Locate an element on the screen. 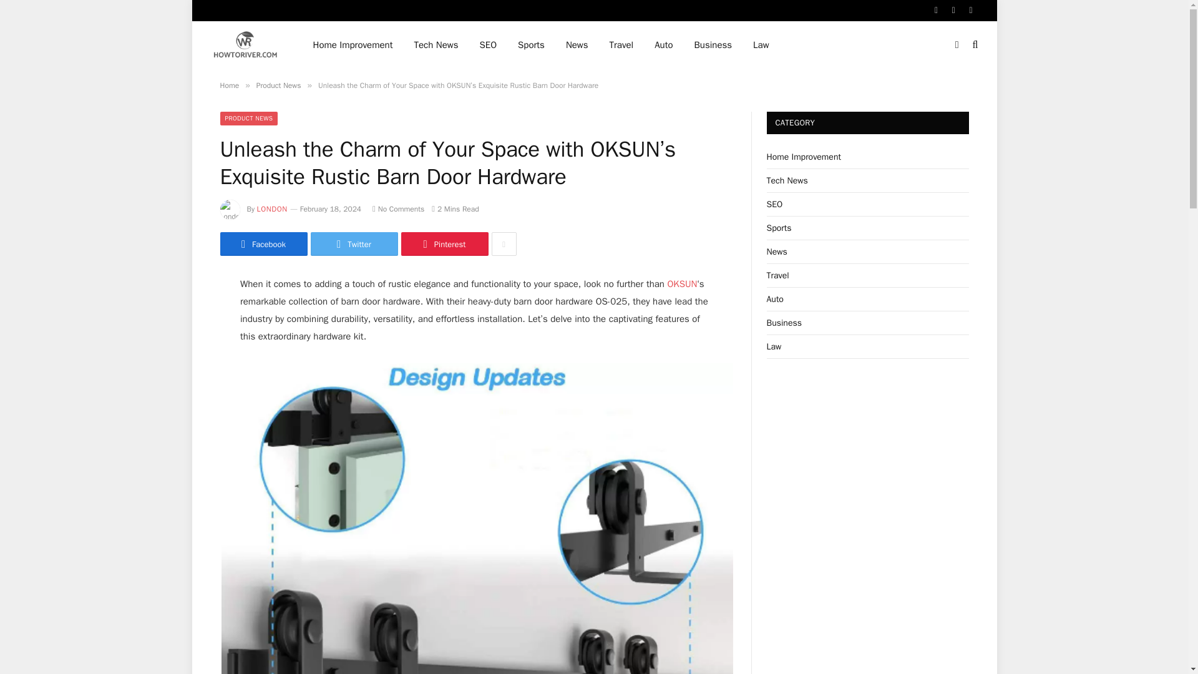 Image resolution: width=1198 pixels, height=674 pixels. Sports is located at coordinates (531, 45).